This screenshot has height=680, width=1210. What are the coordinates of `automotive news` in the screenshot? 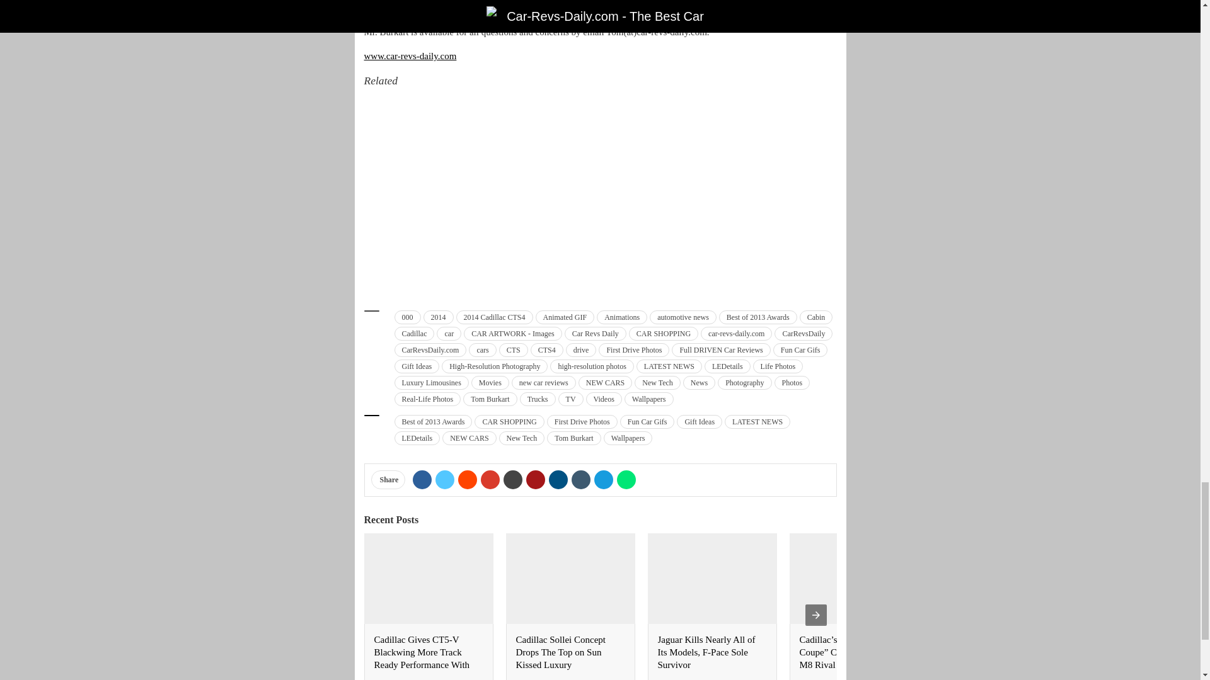 It's located at (683, 317).